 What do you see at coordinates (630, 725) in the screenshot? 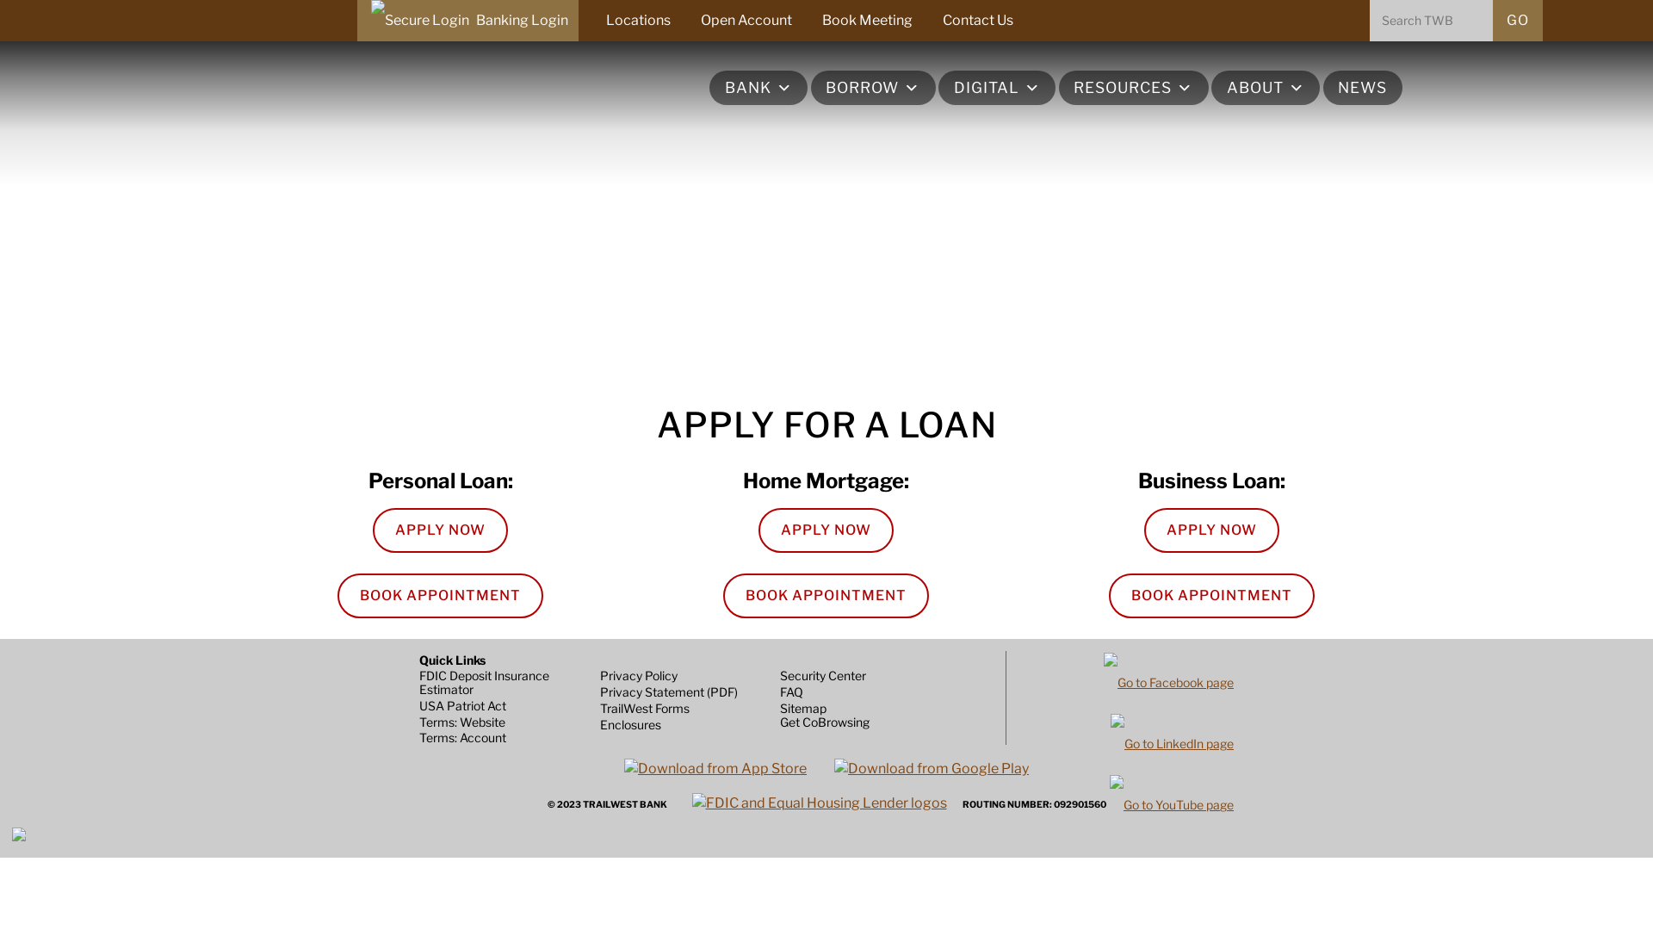
I see `Enclosures` at bounding box center [630, 725].